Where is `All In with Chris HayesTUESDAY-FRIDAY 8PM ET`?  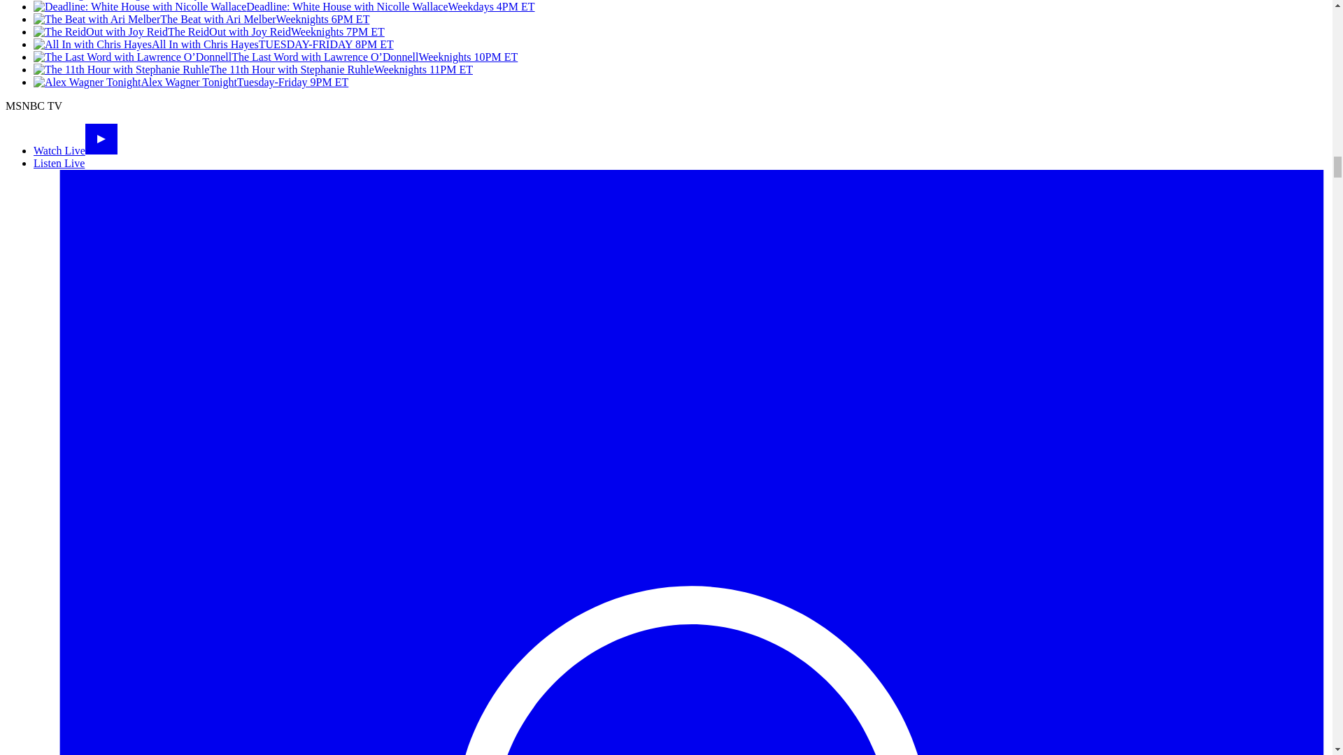 All In with Chris HayesTUESDAY-FRIDAY 8PM ET is located at coordinates (213, 45).